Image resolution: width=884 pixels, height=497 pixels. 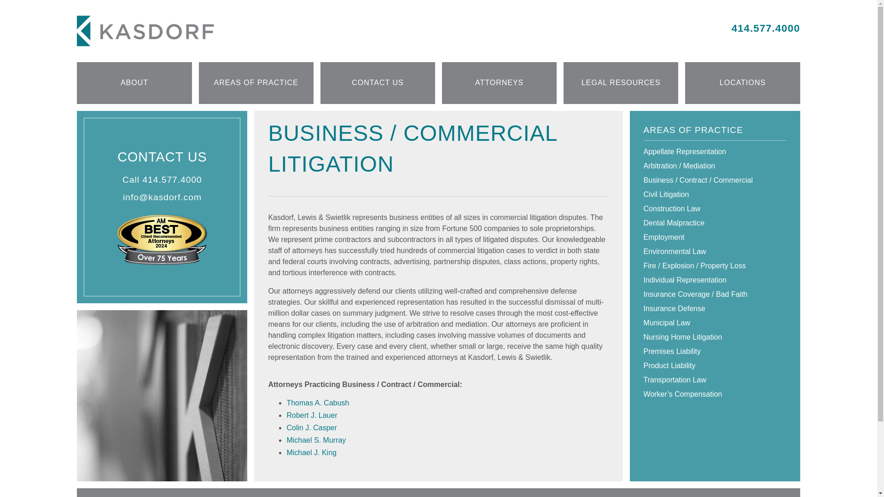 What do you see at coordinates (311, 415) in the screenshot?
I see `Robert J. Lauer` at bounding box center [311, 415].